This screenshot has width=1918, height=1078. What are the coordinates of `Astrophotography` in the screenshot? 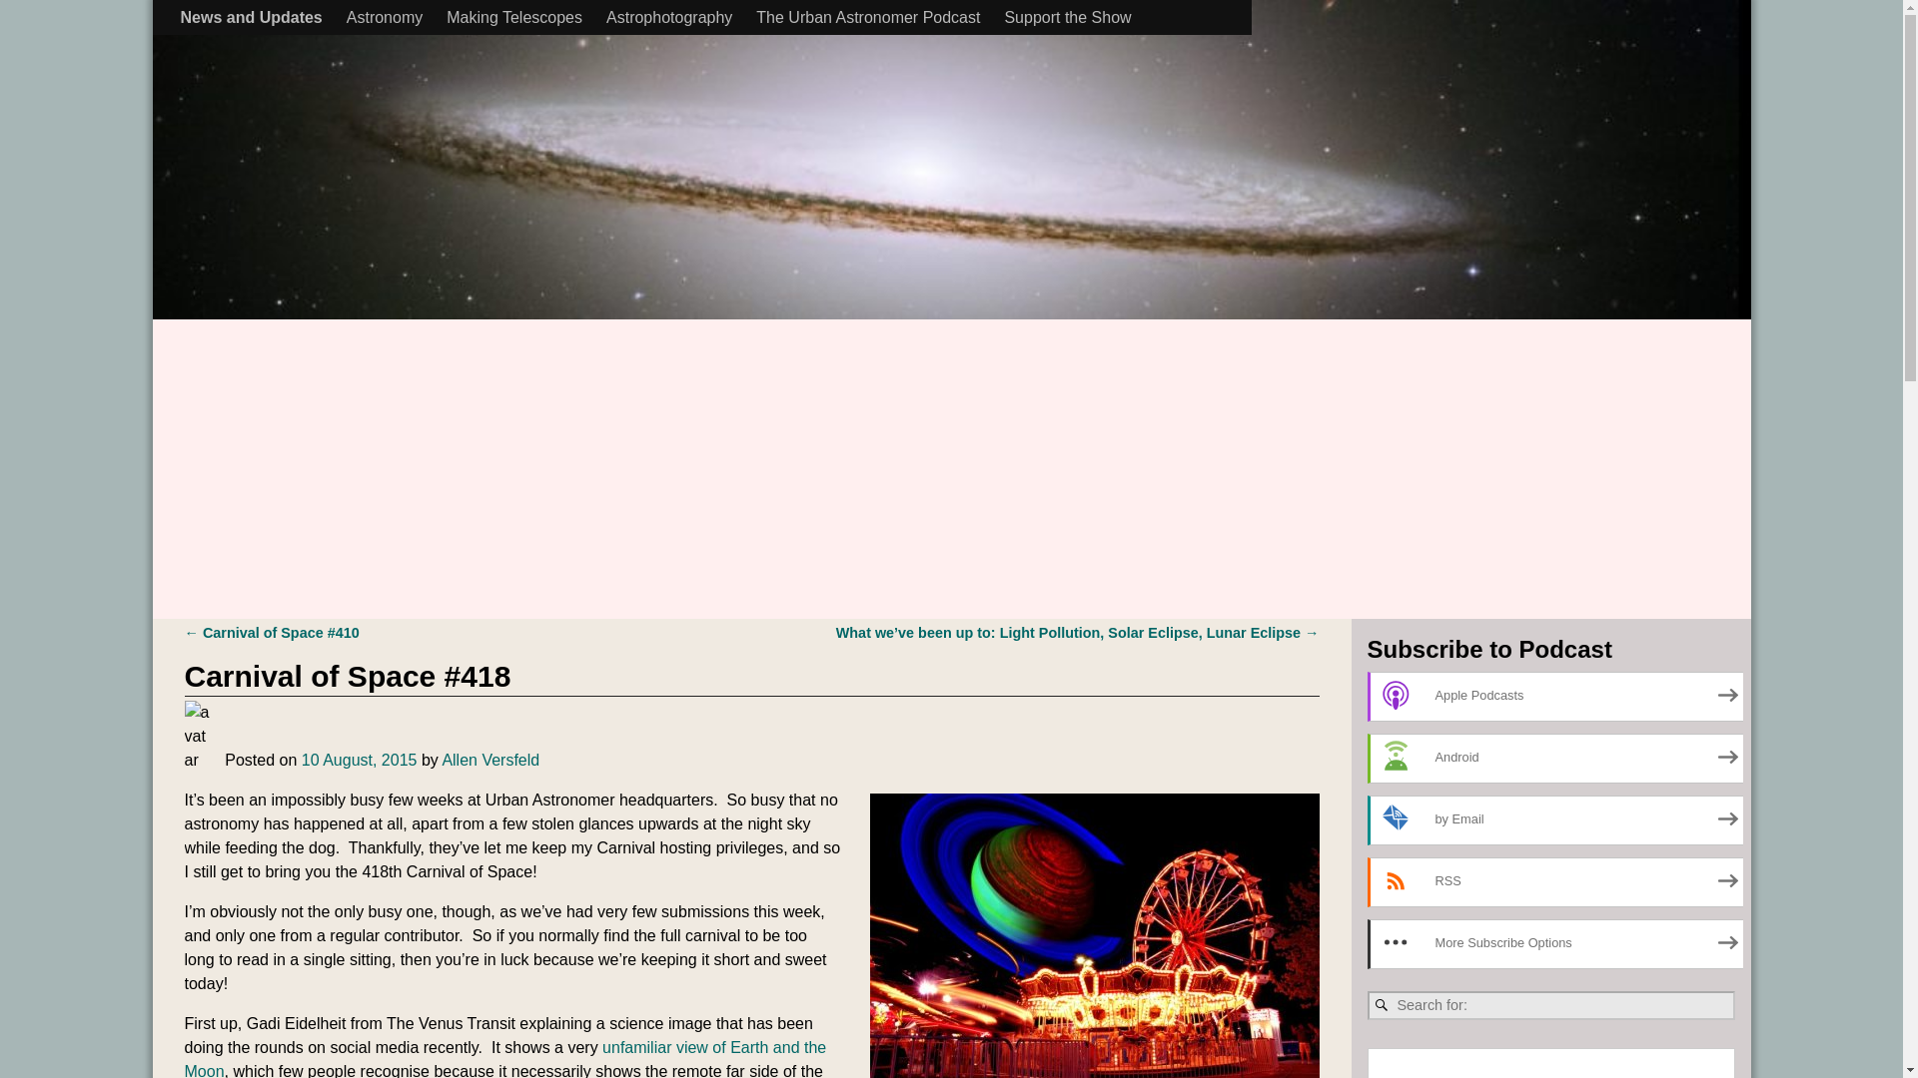 It's located at (669, 17).